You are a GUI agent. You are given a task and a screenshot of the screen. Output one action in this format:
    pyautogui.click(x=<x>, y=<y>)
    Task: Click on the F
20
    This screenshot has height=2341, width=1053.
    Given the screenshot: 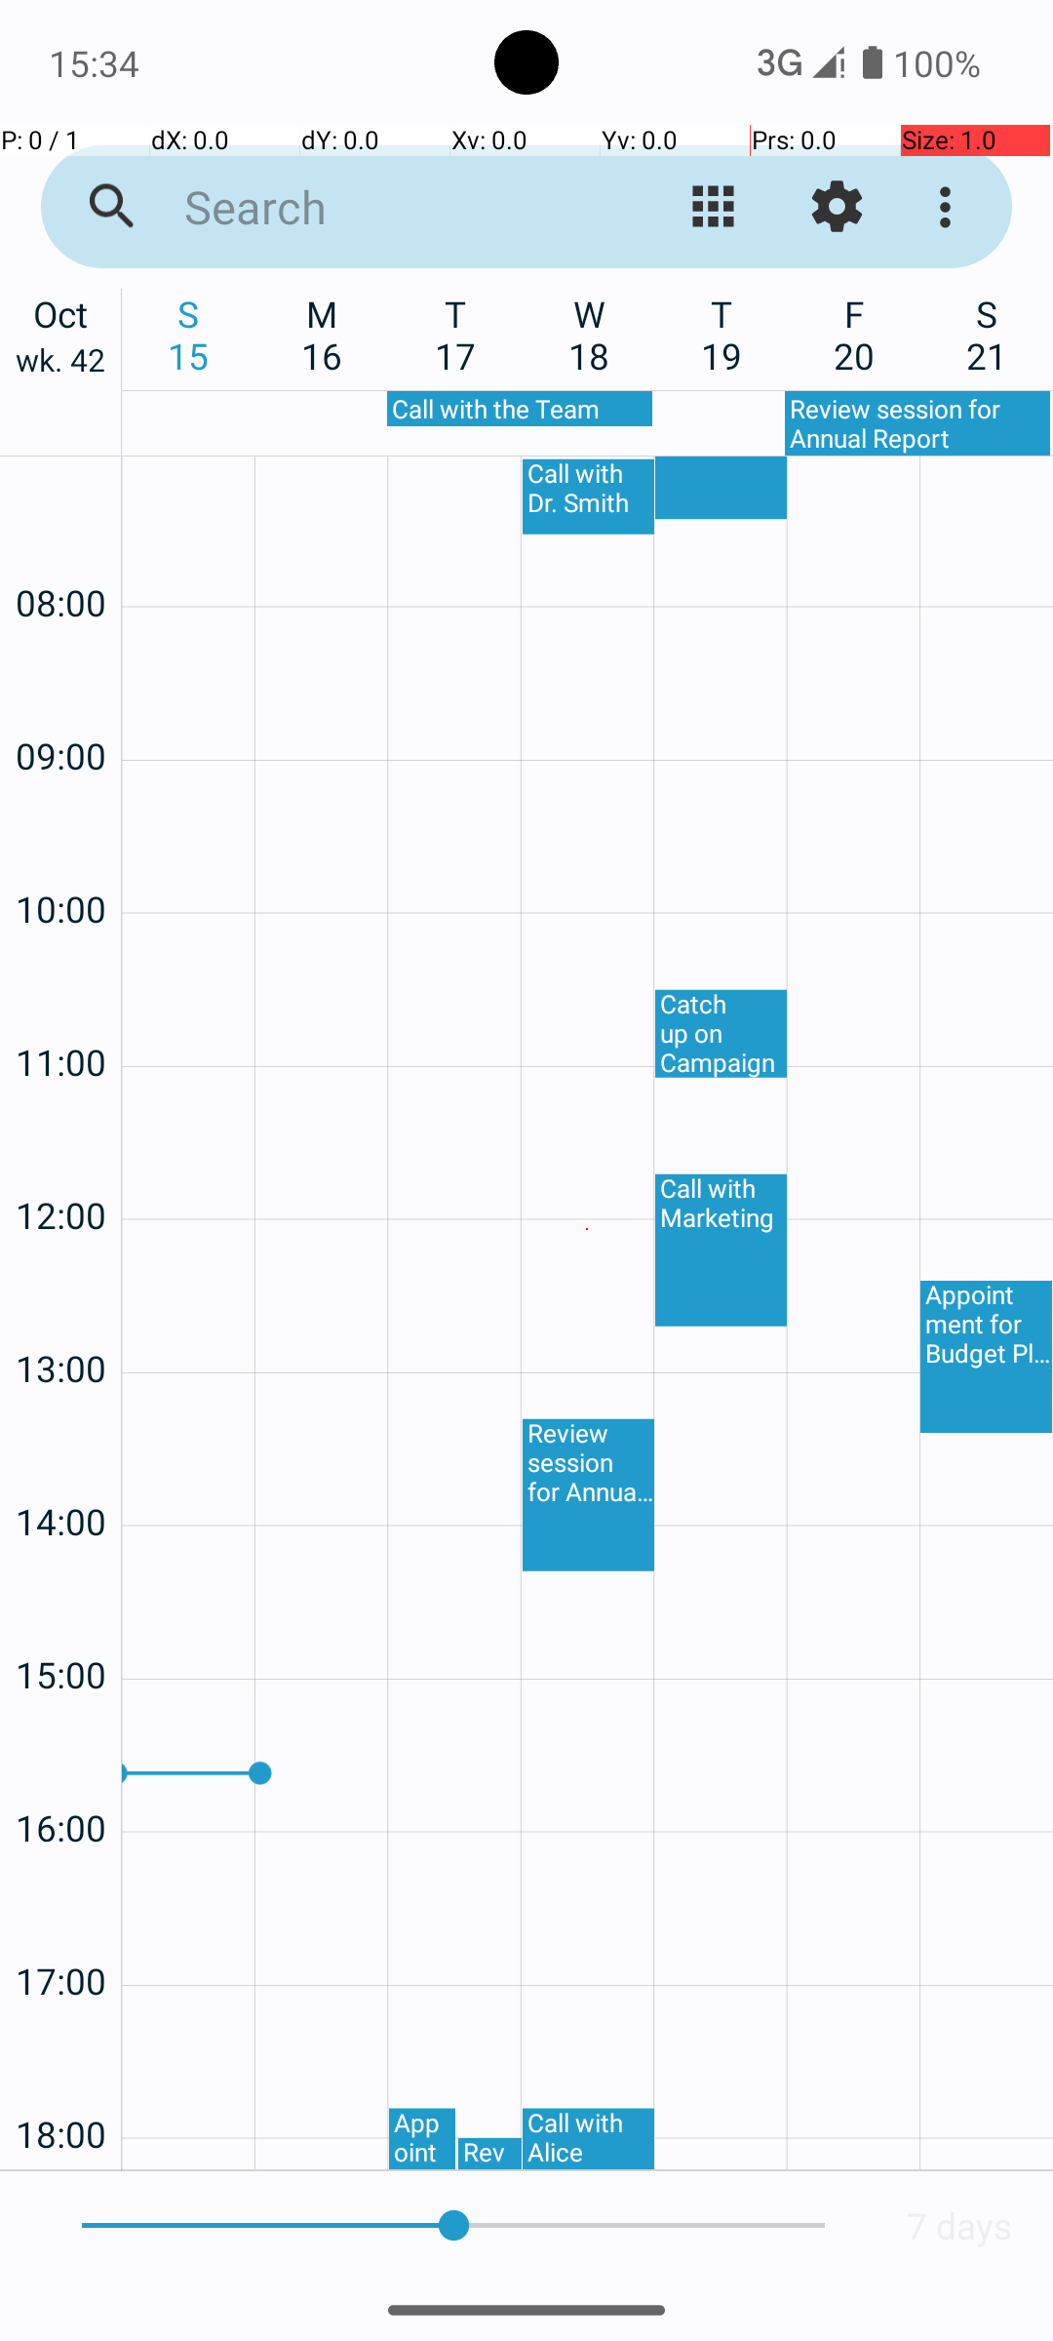 What is the action you would take?
    pyautogui.click(x=854, y=335)
    